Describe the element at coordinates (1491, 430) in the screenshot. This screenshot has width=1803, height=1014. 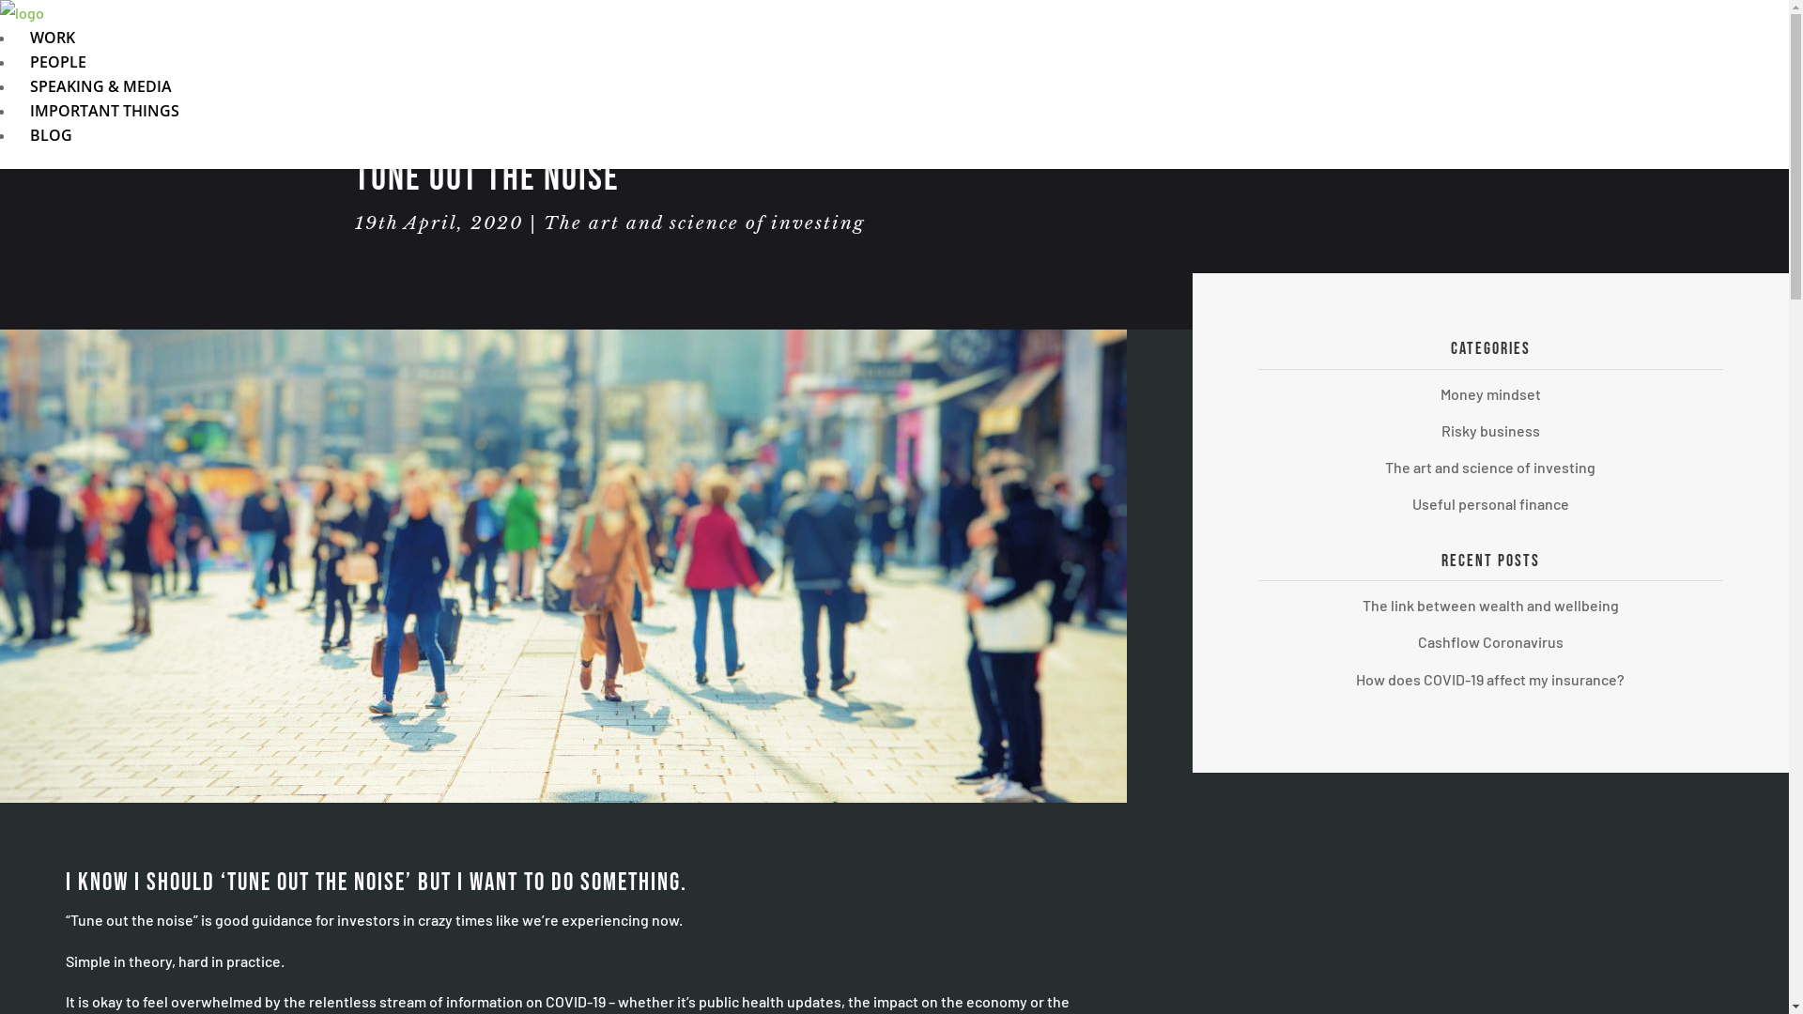
I see `Risky business` at that location.